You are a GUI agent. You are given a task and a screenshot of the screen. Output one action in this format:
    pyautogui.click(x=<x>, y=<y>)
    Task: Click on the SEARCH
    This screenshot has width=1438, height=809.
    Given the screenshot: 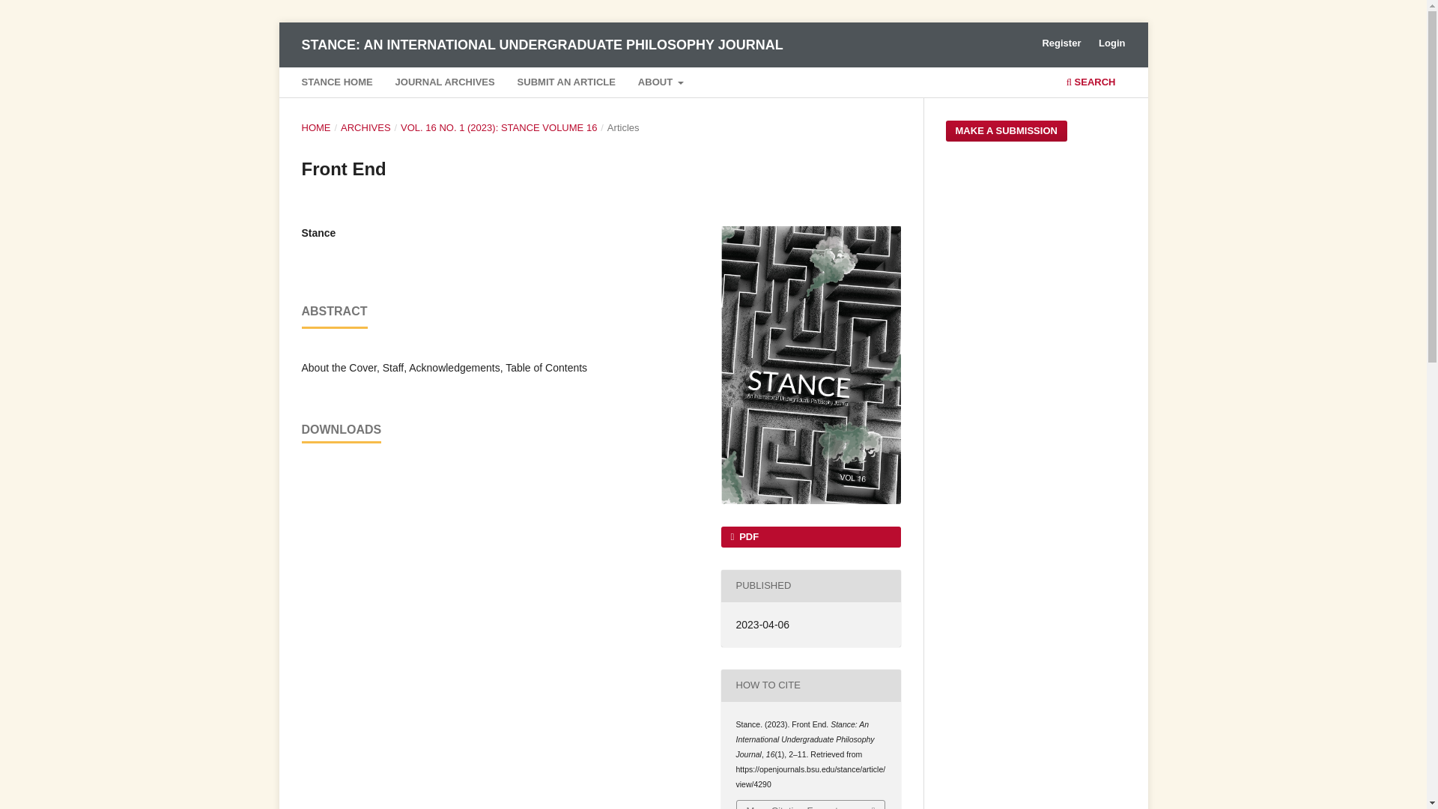 What is the action you would take?
    pyautogui.click(x=1090, y=84)
    